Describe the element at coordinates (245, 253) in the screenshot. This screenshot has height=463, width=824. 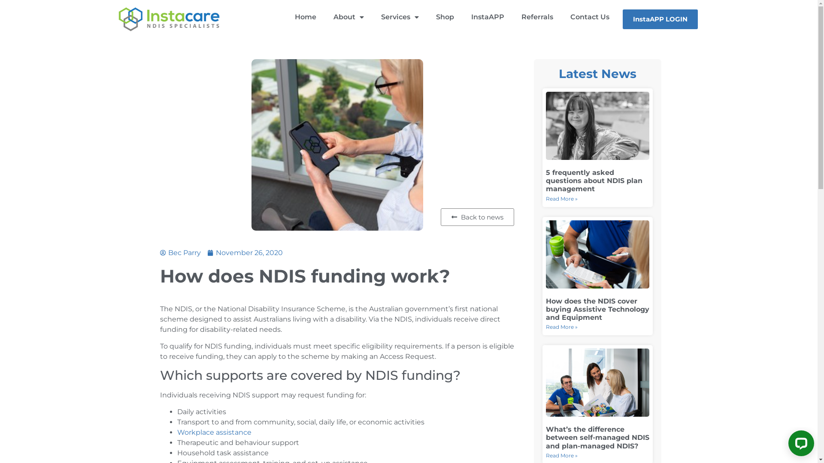
I see `November 26, 2020` at that location.